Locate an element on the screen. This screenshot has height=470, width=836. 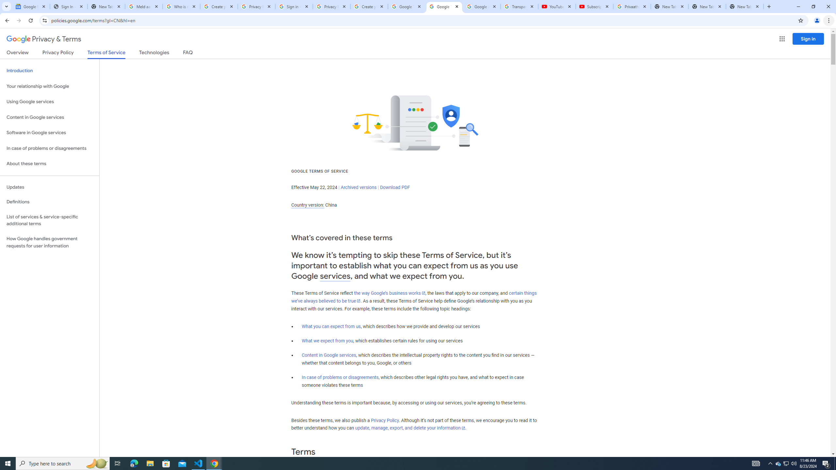
Introduction is located at coordinates (50, 70).